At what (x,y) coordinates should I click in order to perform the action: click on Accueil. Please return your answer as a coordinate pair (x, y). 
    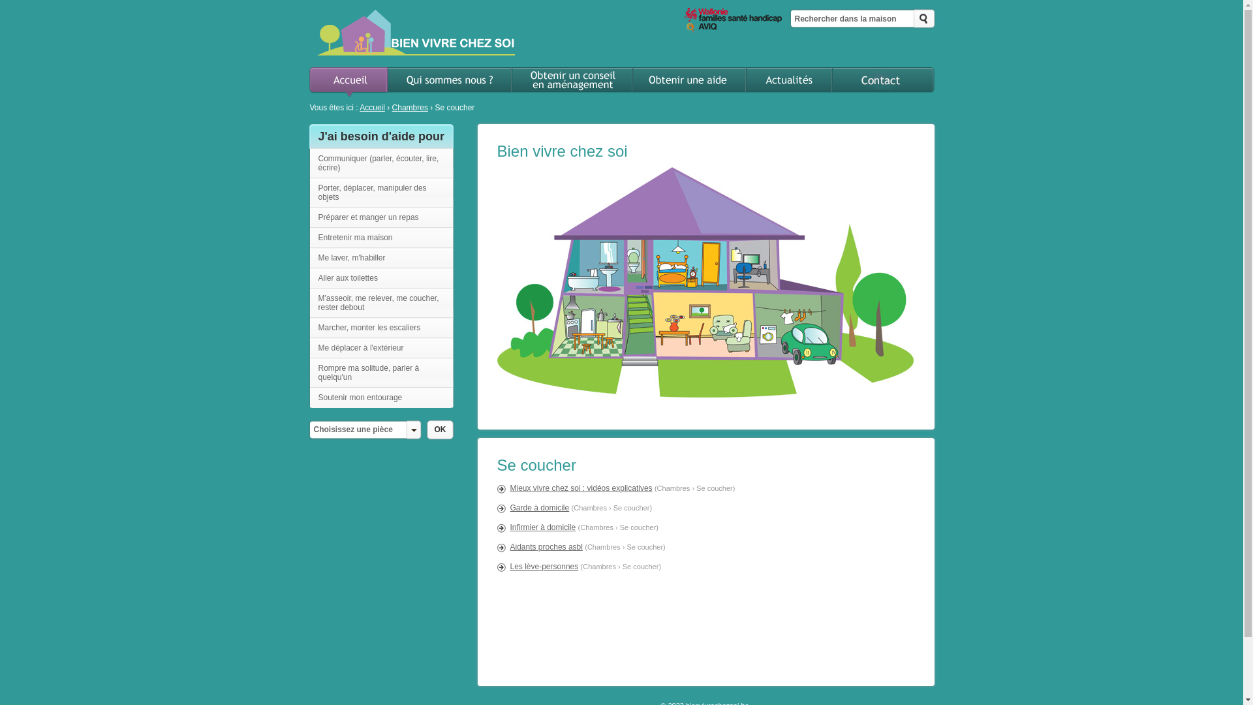
    Looking at the image, I should click on (347, 81).